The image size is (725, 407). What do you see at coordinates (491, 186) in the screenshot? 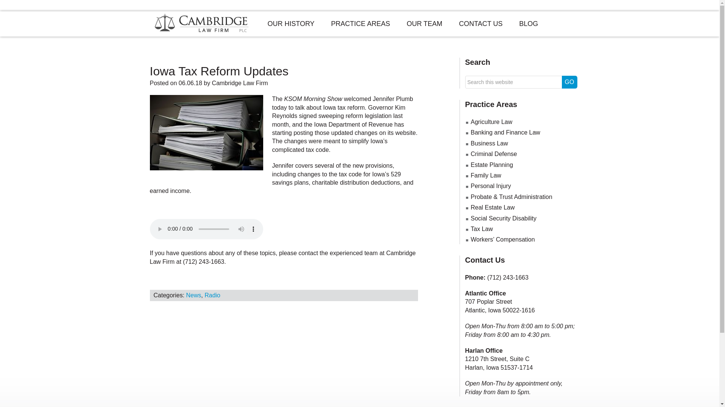
I see `Personal Injury` at bounding box center [491, 186].